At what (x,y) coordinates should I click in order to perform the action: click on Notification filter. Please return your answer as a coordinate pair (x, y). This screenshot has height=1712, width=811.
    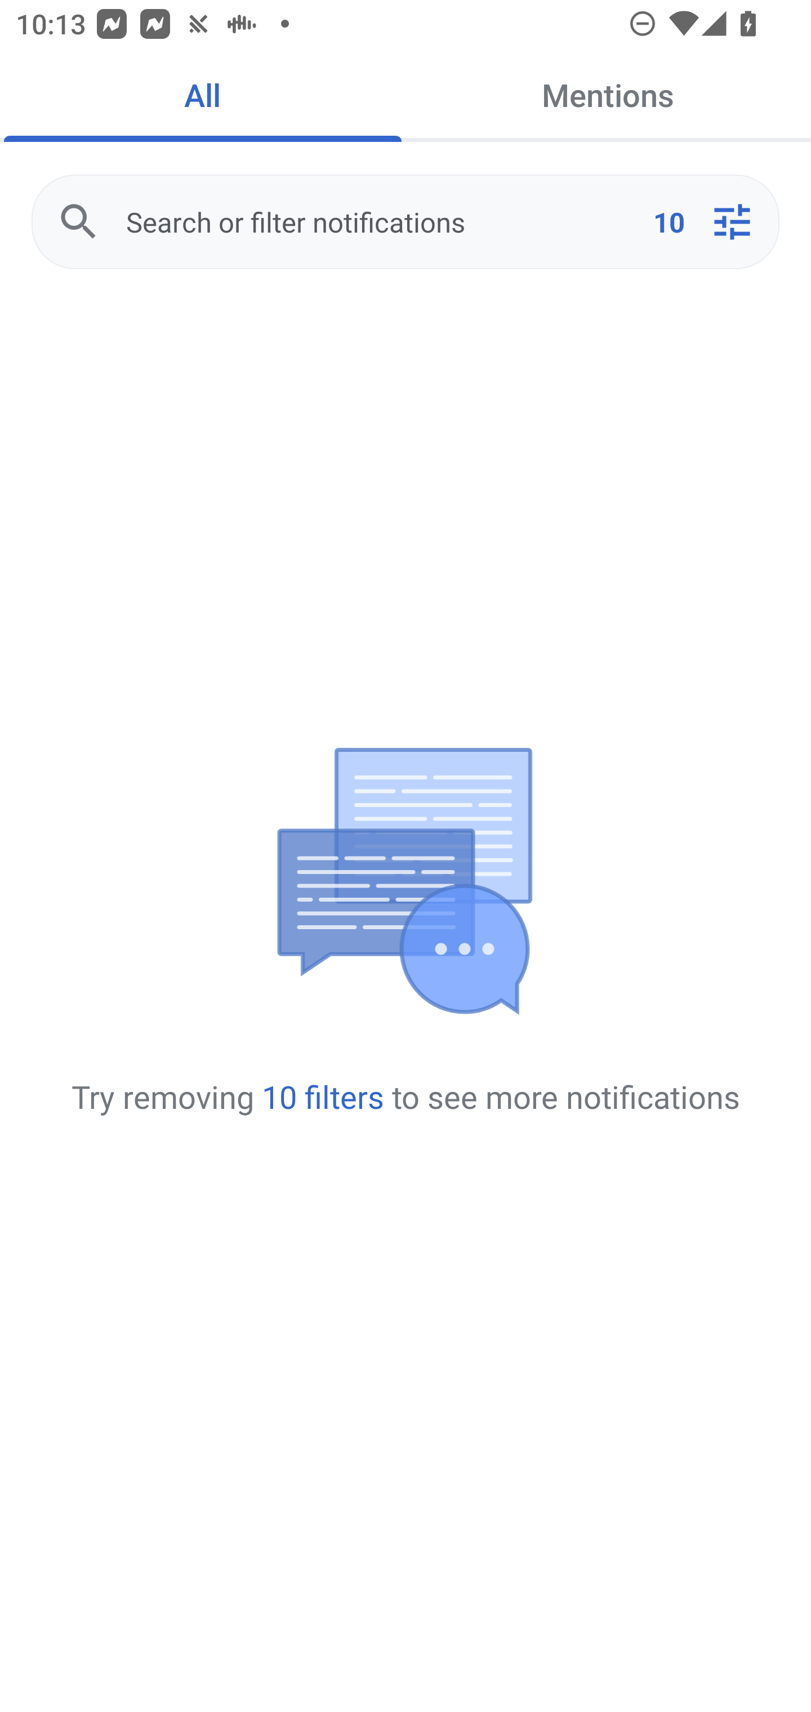
    Looking at the image, I should click on (732, 222).